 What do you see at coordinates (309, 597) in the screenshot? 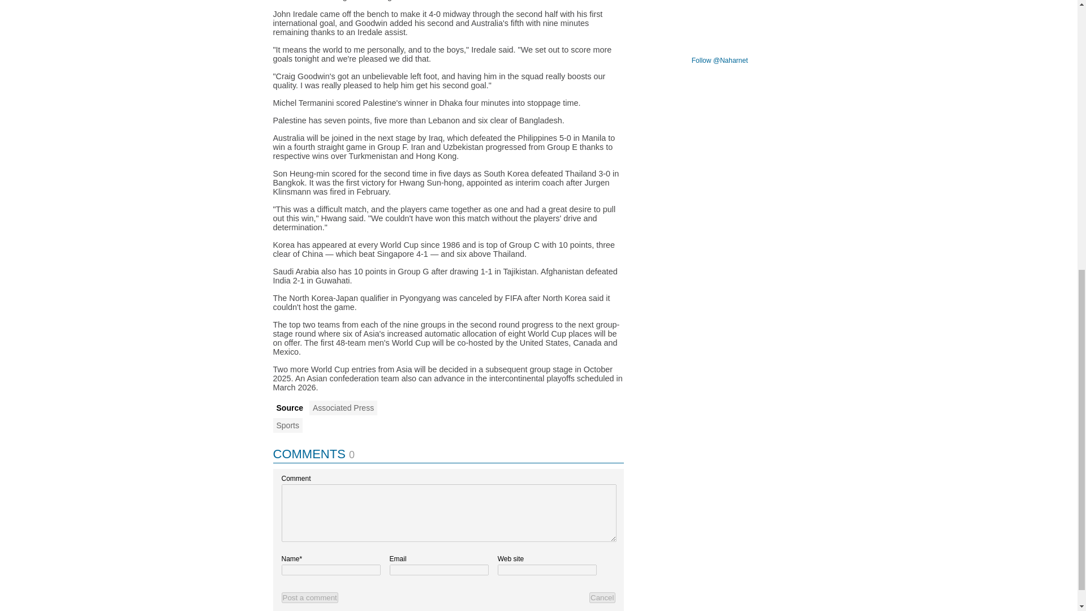
I see `Post a comment` at bounding box center [309, 597].